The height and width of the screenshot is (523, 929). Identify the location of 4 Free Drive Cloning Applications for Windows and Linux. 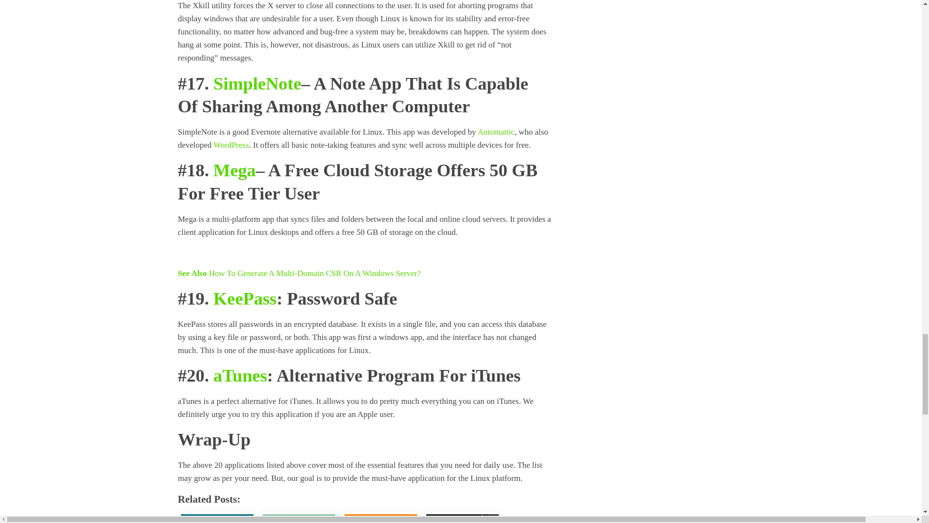
(217, 517).